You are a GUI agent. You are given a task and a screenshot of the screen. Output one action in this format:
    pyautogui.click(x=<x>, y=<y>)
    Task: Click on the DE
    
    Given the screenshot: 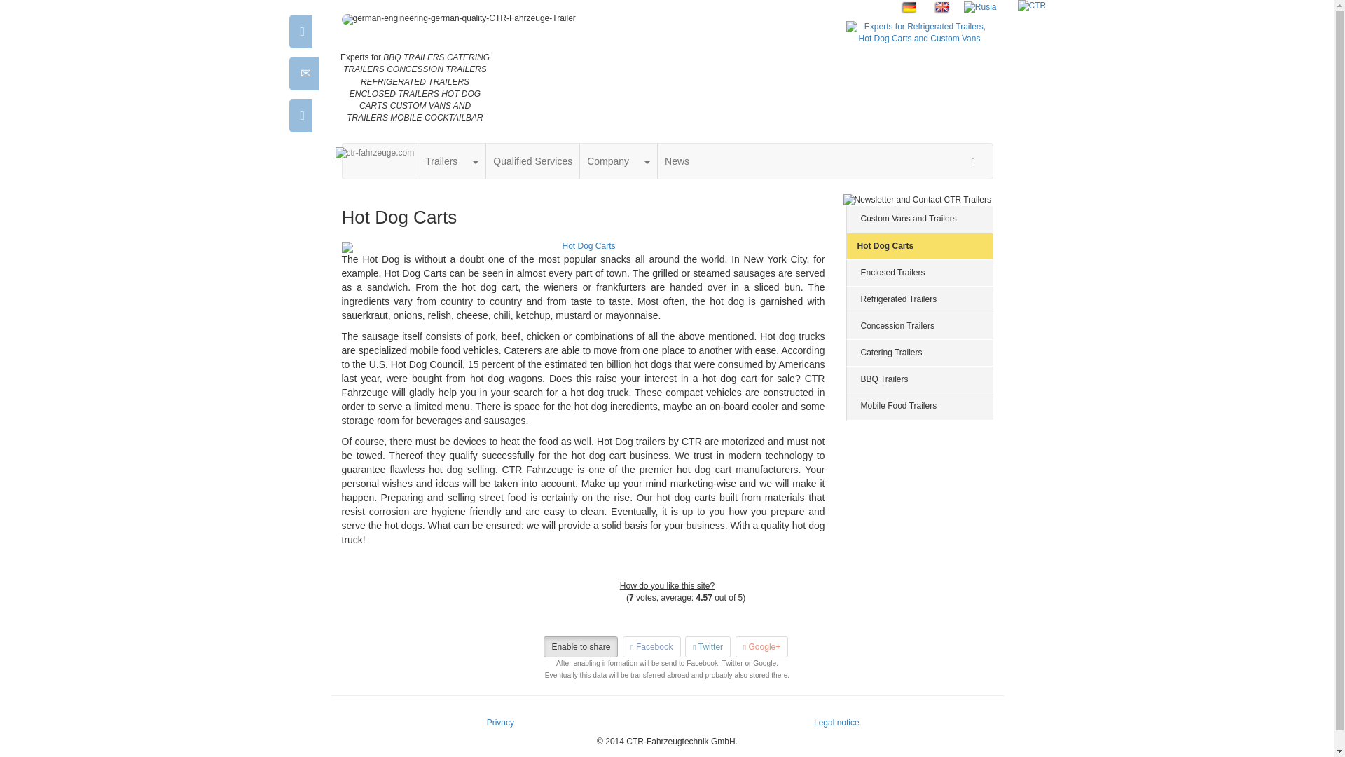 What is the action you would take?
    pyautogui.click(x=909, y=8)
    